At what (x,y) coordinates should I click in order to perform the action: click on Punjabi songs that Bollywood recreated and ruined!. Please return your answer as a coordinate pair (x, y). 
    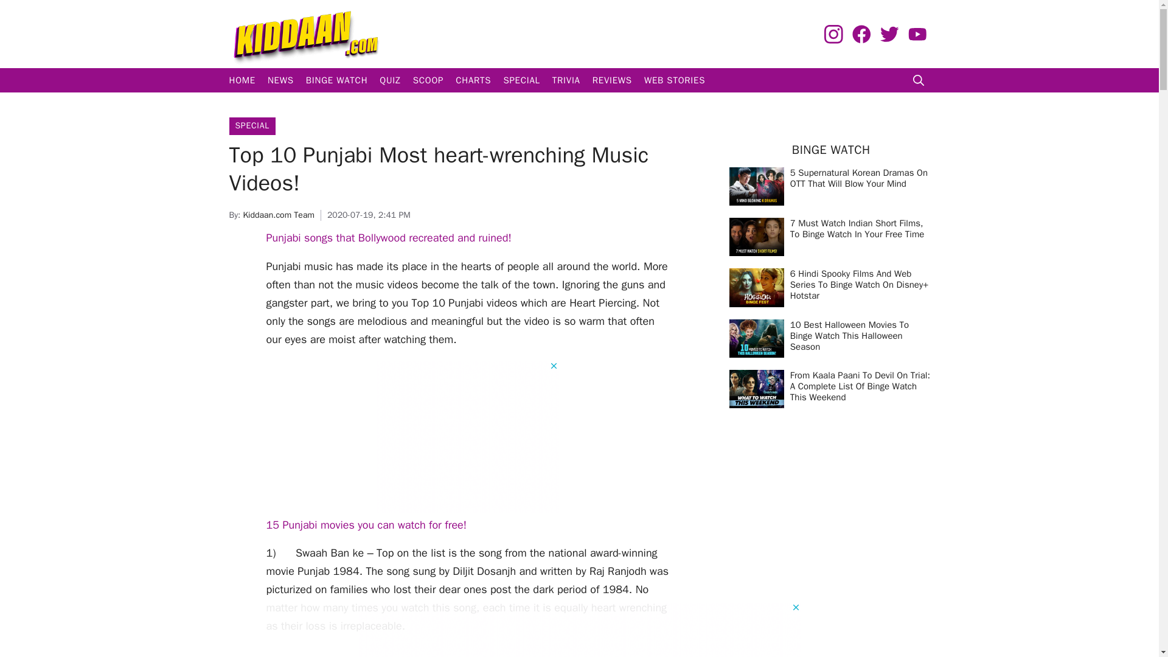
    Looking at the image, I should click on (388, 237).